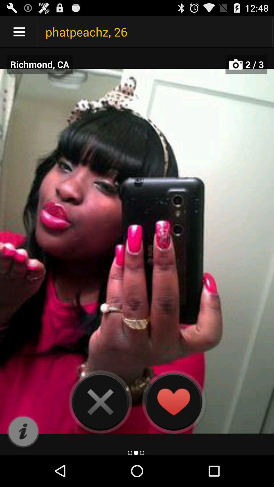 The image size is (274, 487). Describe the element at coordinates (100, 402) in the screenshot. I see `reject photo` at that location.